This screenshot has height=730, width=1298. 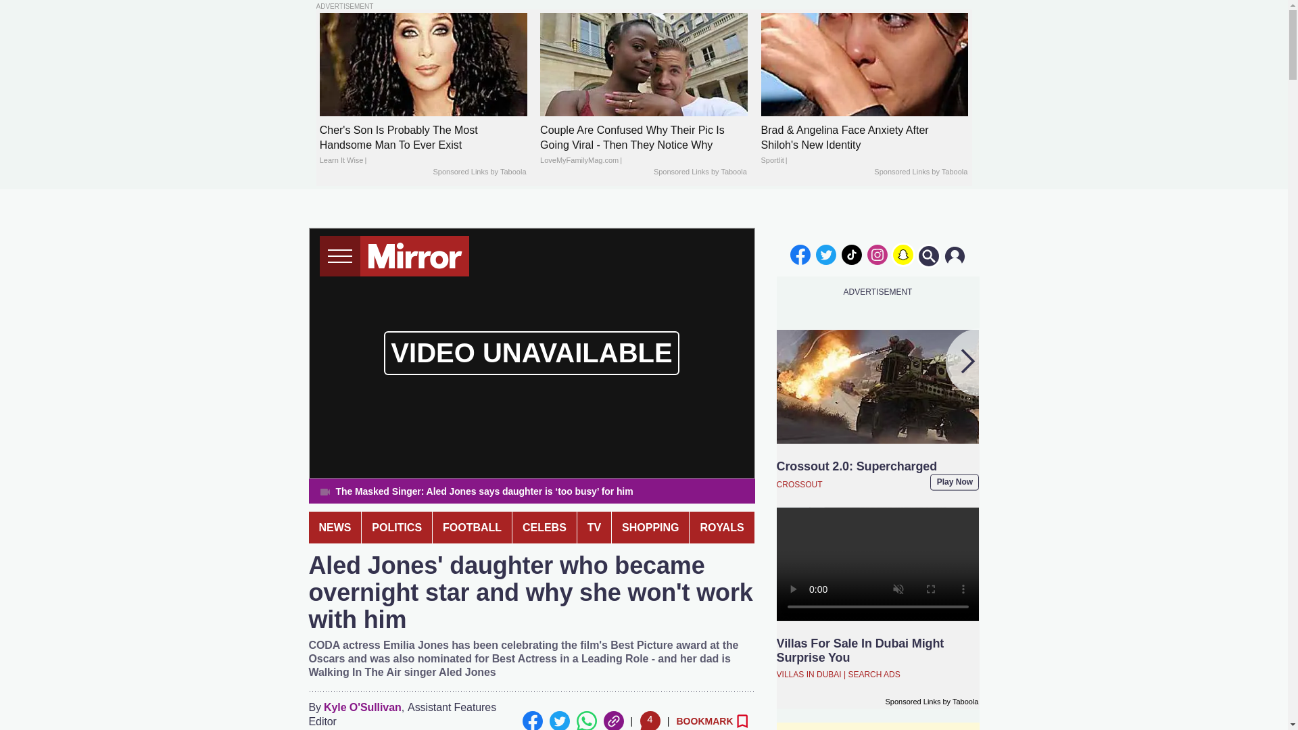 What do you see at coordinates (479, 172) in the screenshot?
I see `Sponsored Links by Taboola` at bounding box center [479, 172].